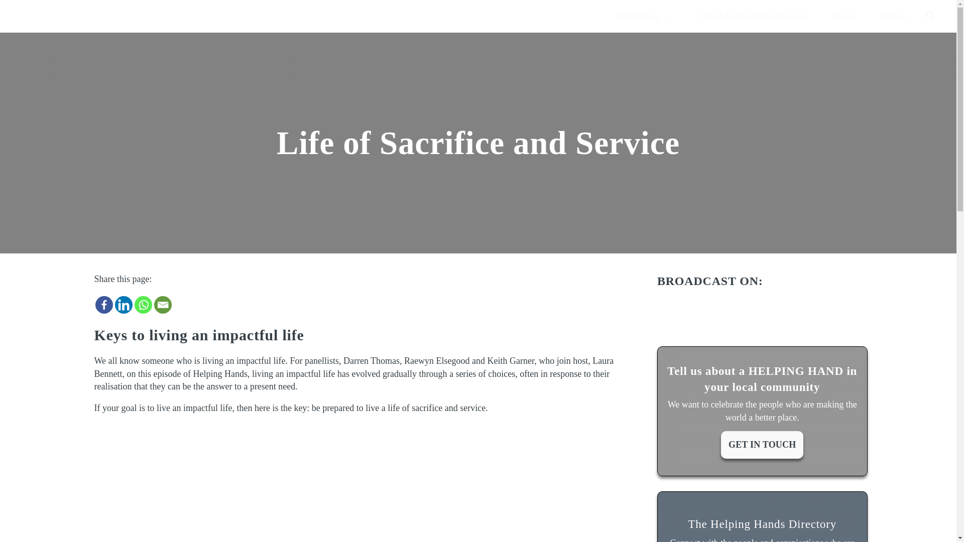 This screenshot has width=964, height=542. Describe the element at coordinates (762, 445) in the screenshot. I see `GET IN TOUCH` at that location.